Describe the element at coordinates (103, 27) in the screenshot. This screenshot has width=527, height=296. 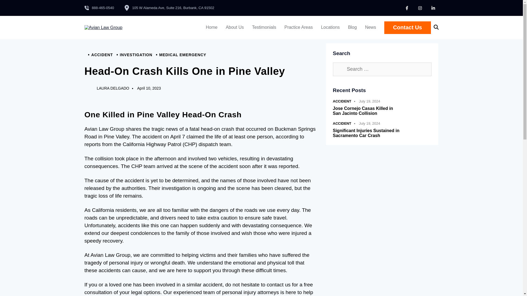
I see `Avian Law Group` at that location.